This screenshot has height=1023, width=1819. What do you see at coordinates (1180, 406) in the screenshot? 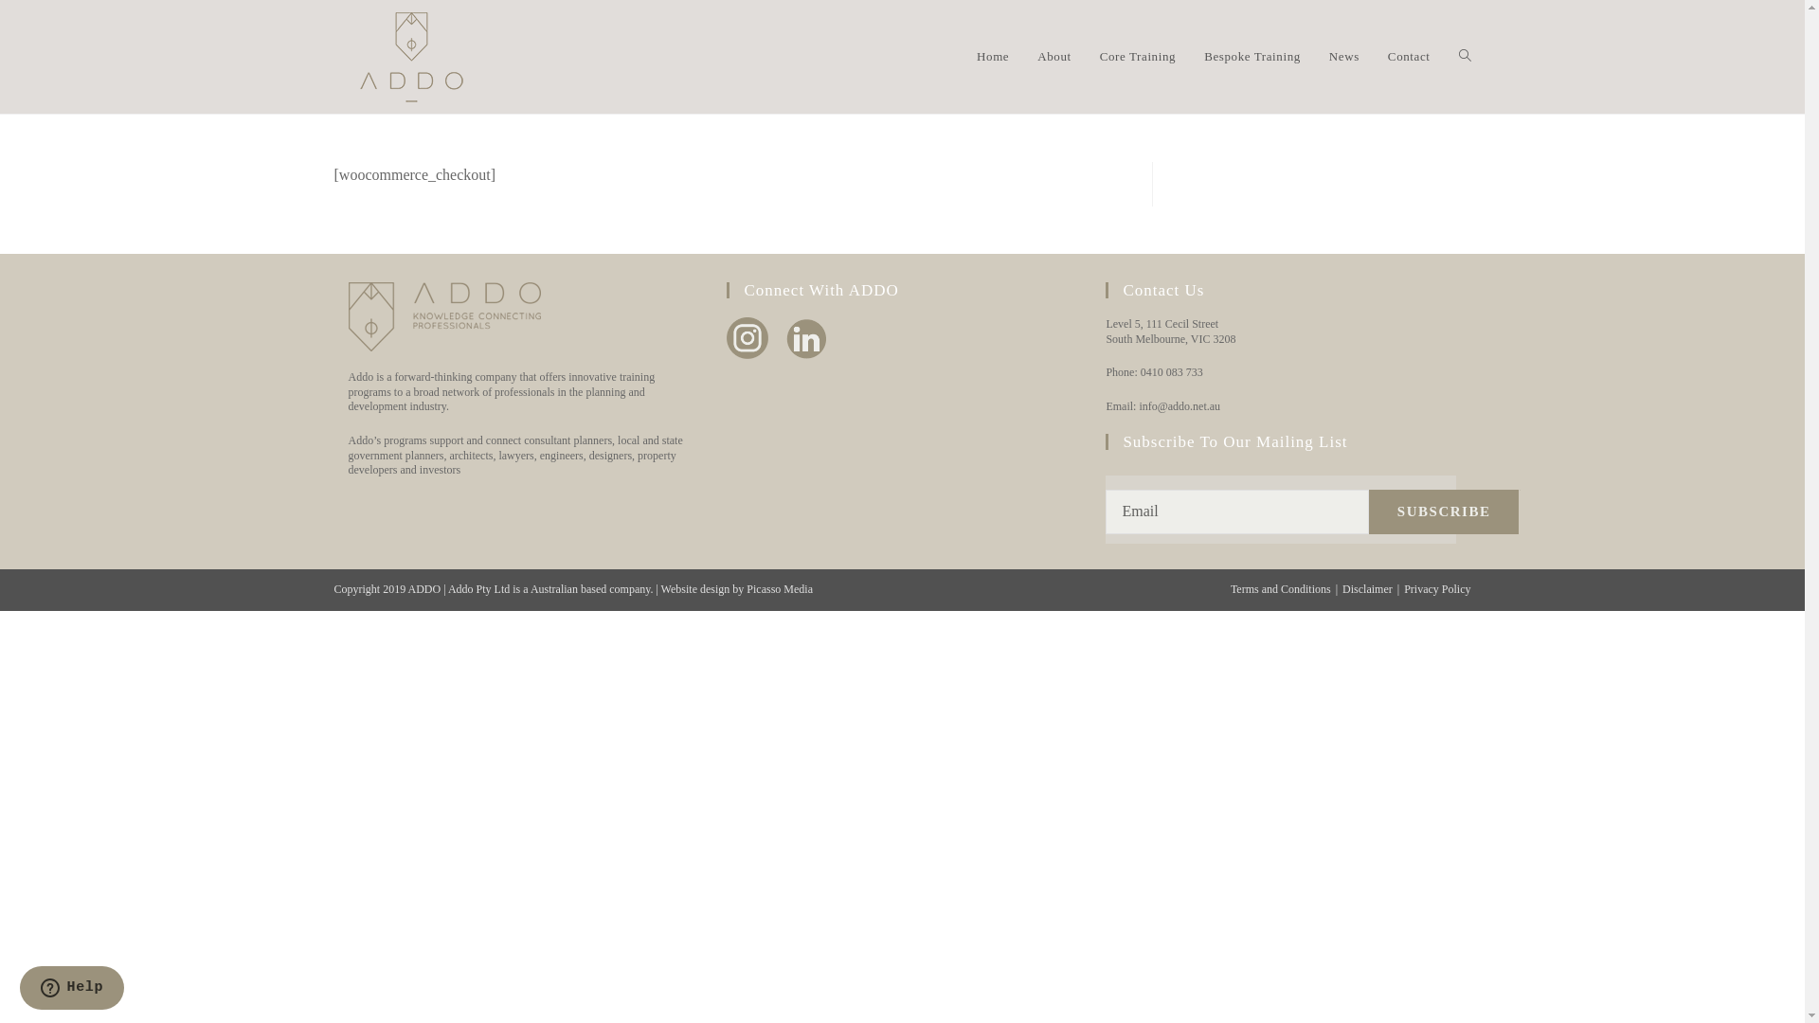
I see `info@addo.net.au` at bounding box center [1180, 406].